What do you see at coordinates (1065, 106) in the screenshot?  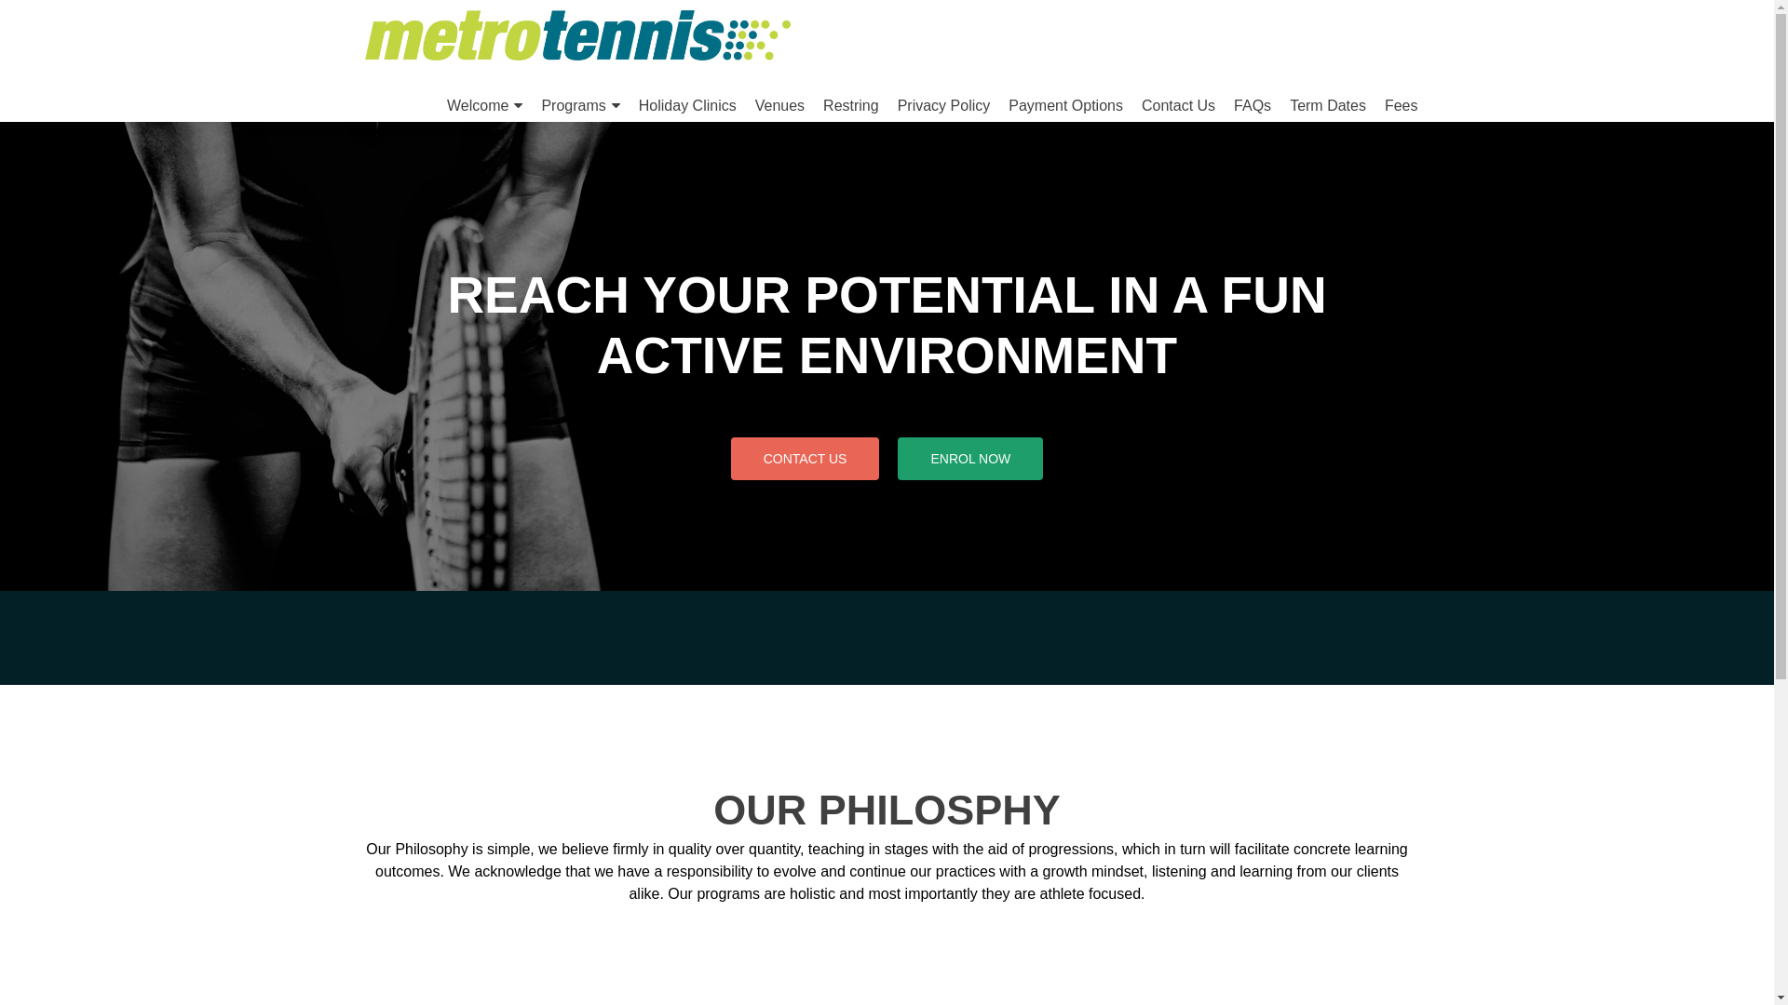 I see `Payment Options` at bounding box center [1065, 106].